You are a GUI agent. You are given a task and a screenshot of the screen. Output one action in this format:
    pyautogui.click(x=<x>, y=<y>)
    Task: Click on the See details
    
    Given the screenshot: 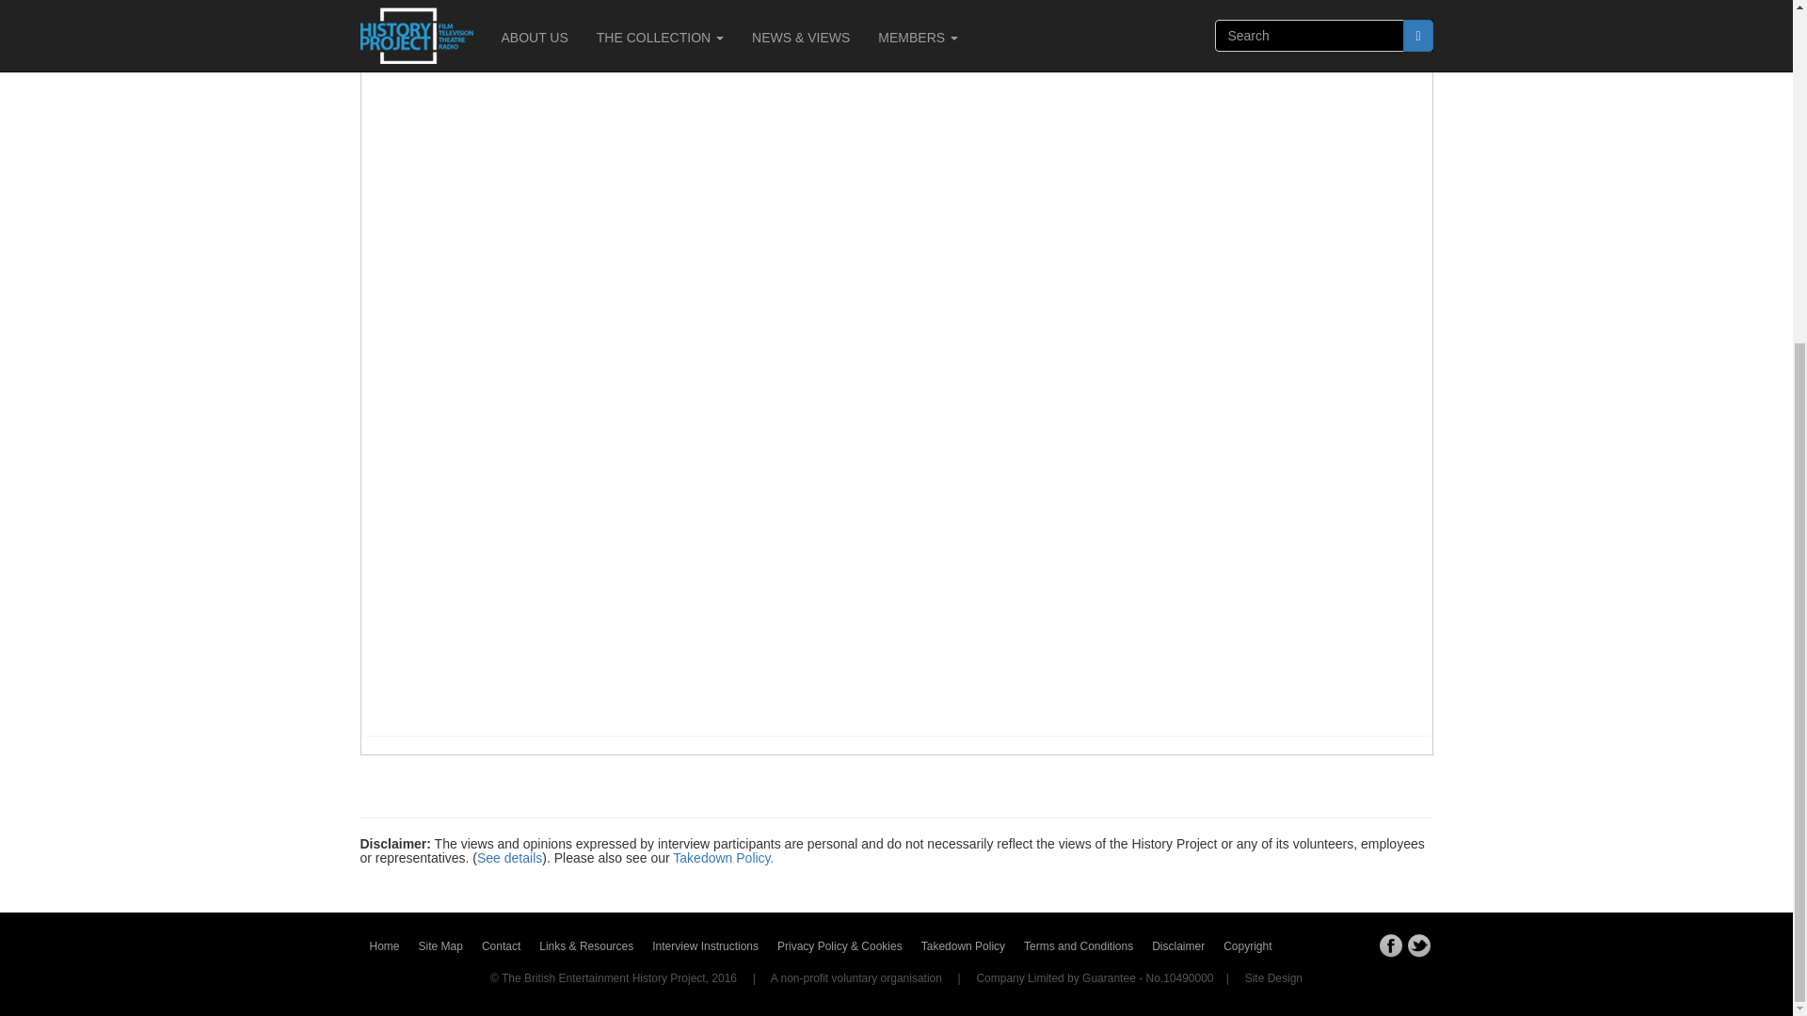 What is the action you would take?
    pyautogui.click(x=509, y=858)
    